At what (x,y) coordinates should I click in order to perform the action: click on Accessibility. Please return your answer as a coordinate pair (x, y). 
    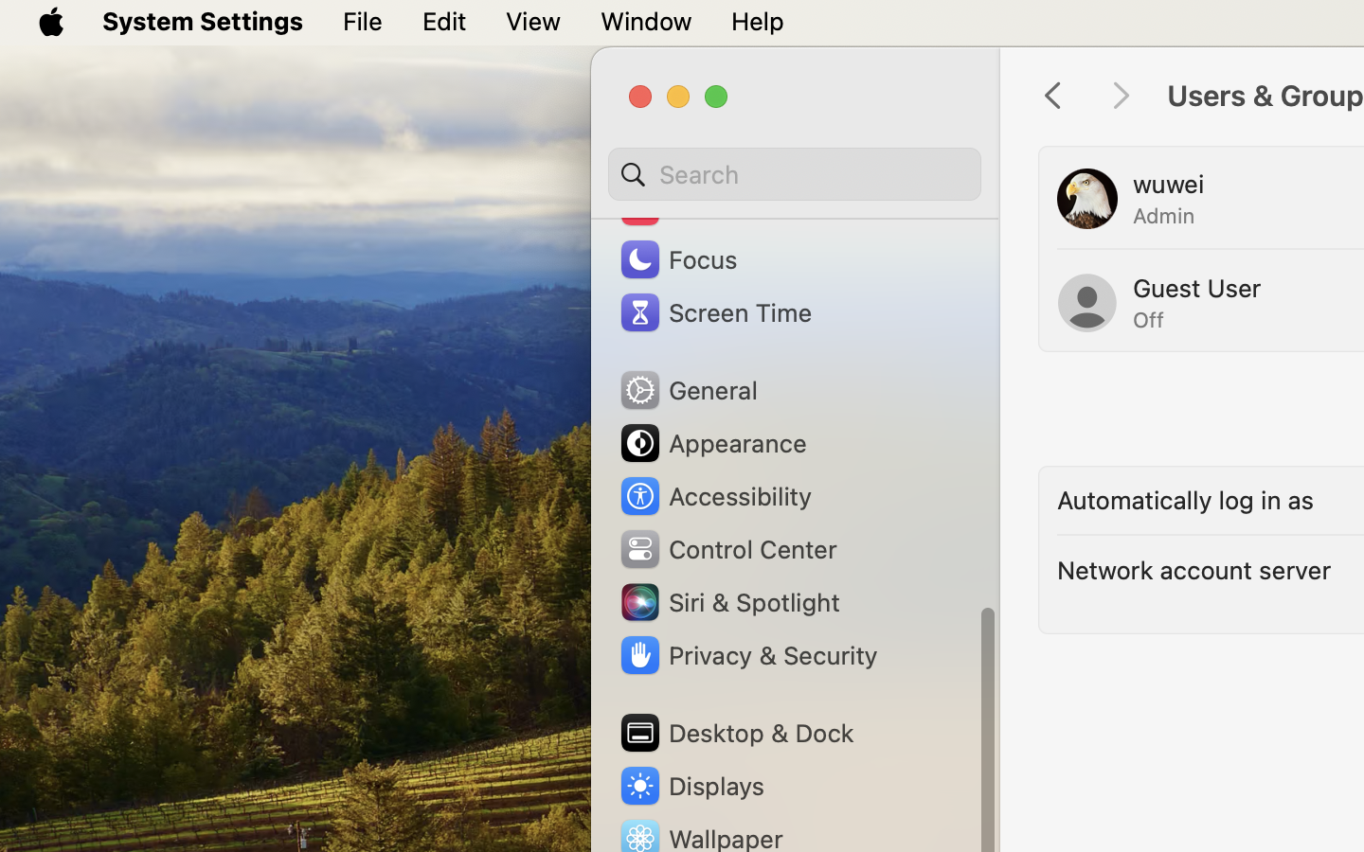
    Looking at the image, I should click on (715, 496).